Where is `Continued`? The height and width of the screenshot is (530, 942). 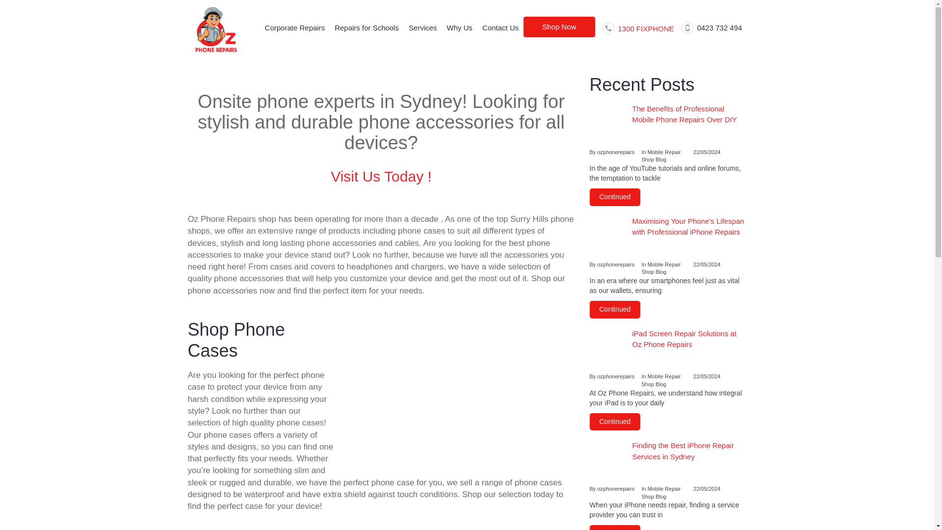
Continued is located at coordinates (615, 422).